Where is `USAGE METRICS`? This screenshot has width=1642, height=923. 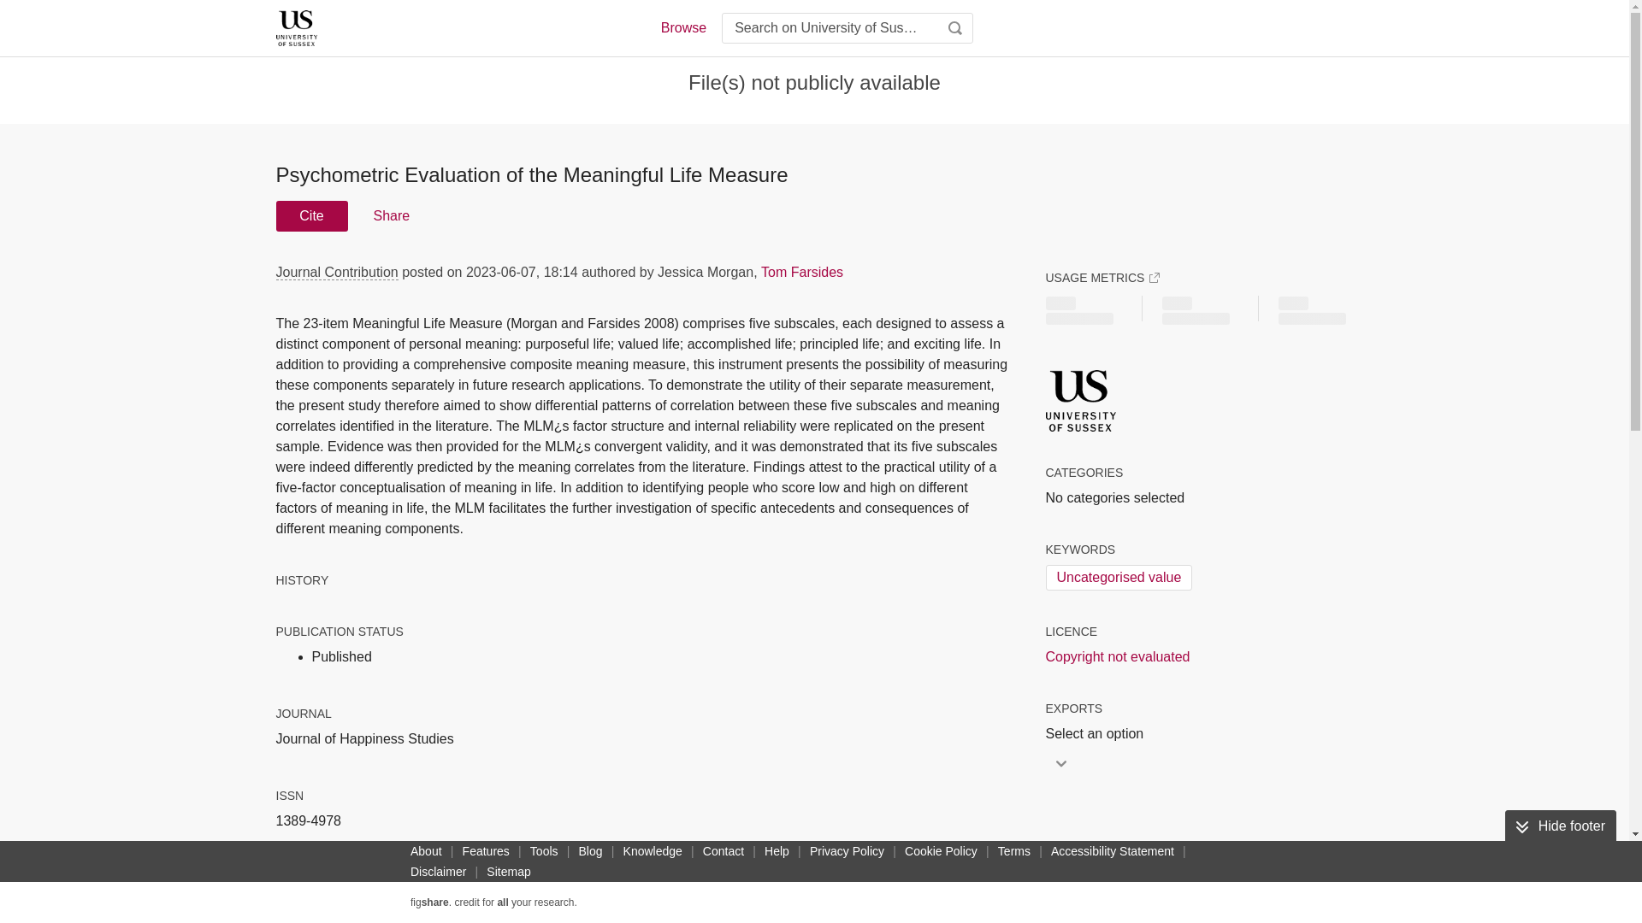
USAGE METRICS is located at coordinates (1102, 277).